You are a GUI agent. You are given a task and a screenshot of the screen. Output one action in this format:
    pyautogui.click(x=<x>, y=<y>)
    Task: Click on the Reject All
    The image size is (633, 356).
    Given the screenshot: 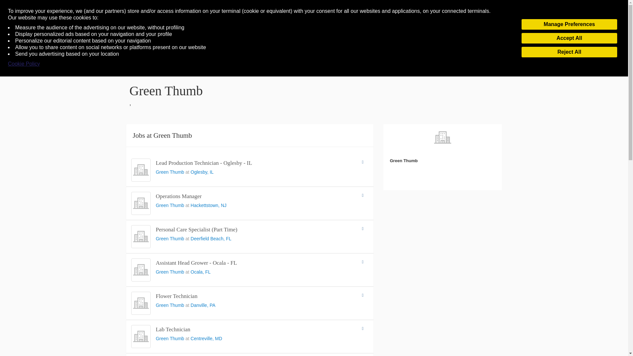 What is the action you would take?
    pyautogui.click(x=569, y=52)
    